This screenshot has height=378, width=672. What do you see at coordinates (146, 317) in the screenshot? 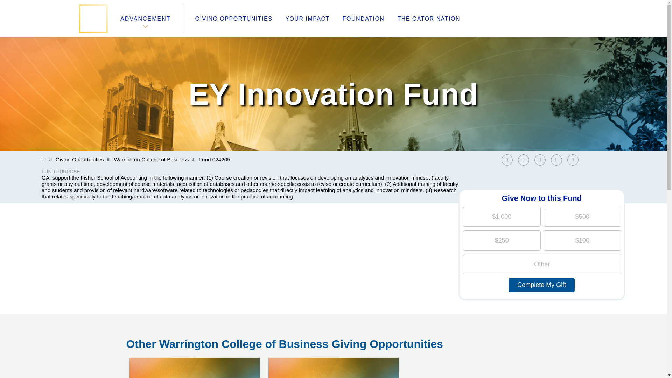
I see `Staff Directory` at bounding box center [146, 317].